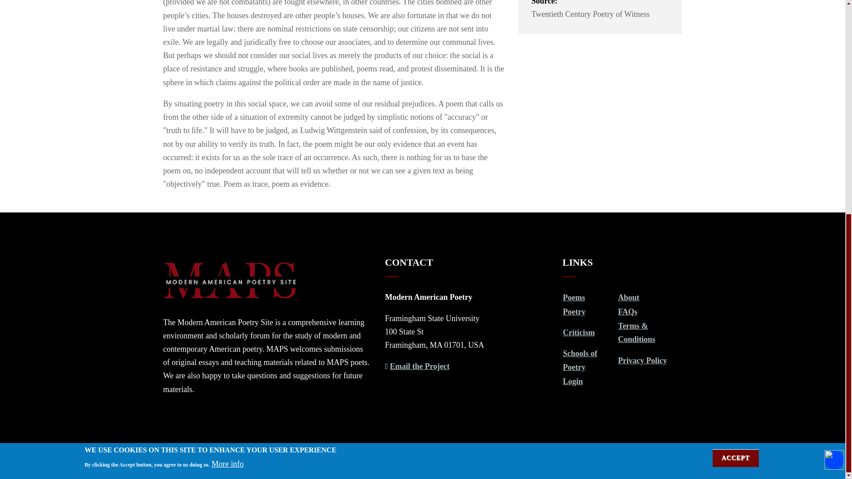  I want to click on FAQs, so click(627, 311).